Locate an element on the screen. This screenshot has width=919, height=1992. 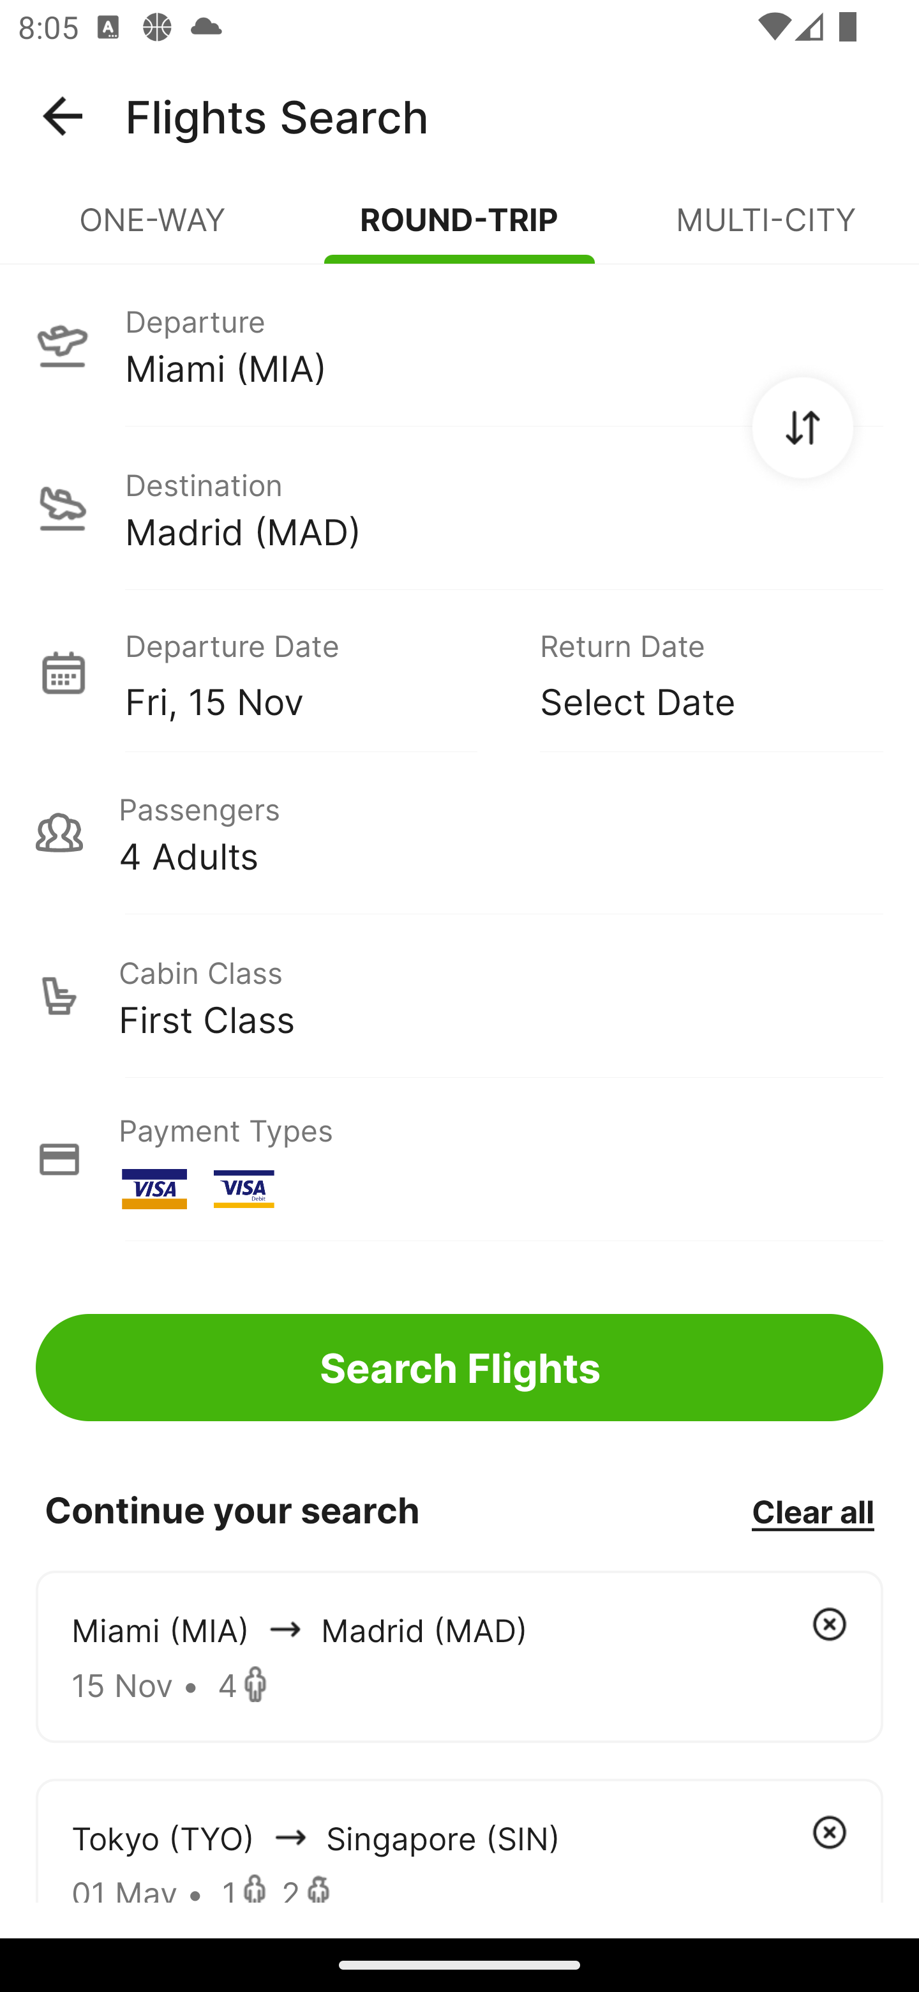
Clear all is located at coordinates (812, 1511).